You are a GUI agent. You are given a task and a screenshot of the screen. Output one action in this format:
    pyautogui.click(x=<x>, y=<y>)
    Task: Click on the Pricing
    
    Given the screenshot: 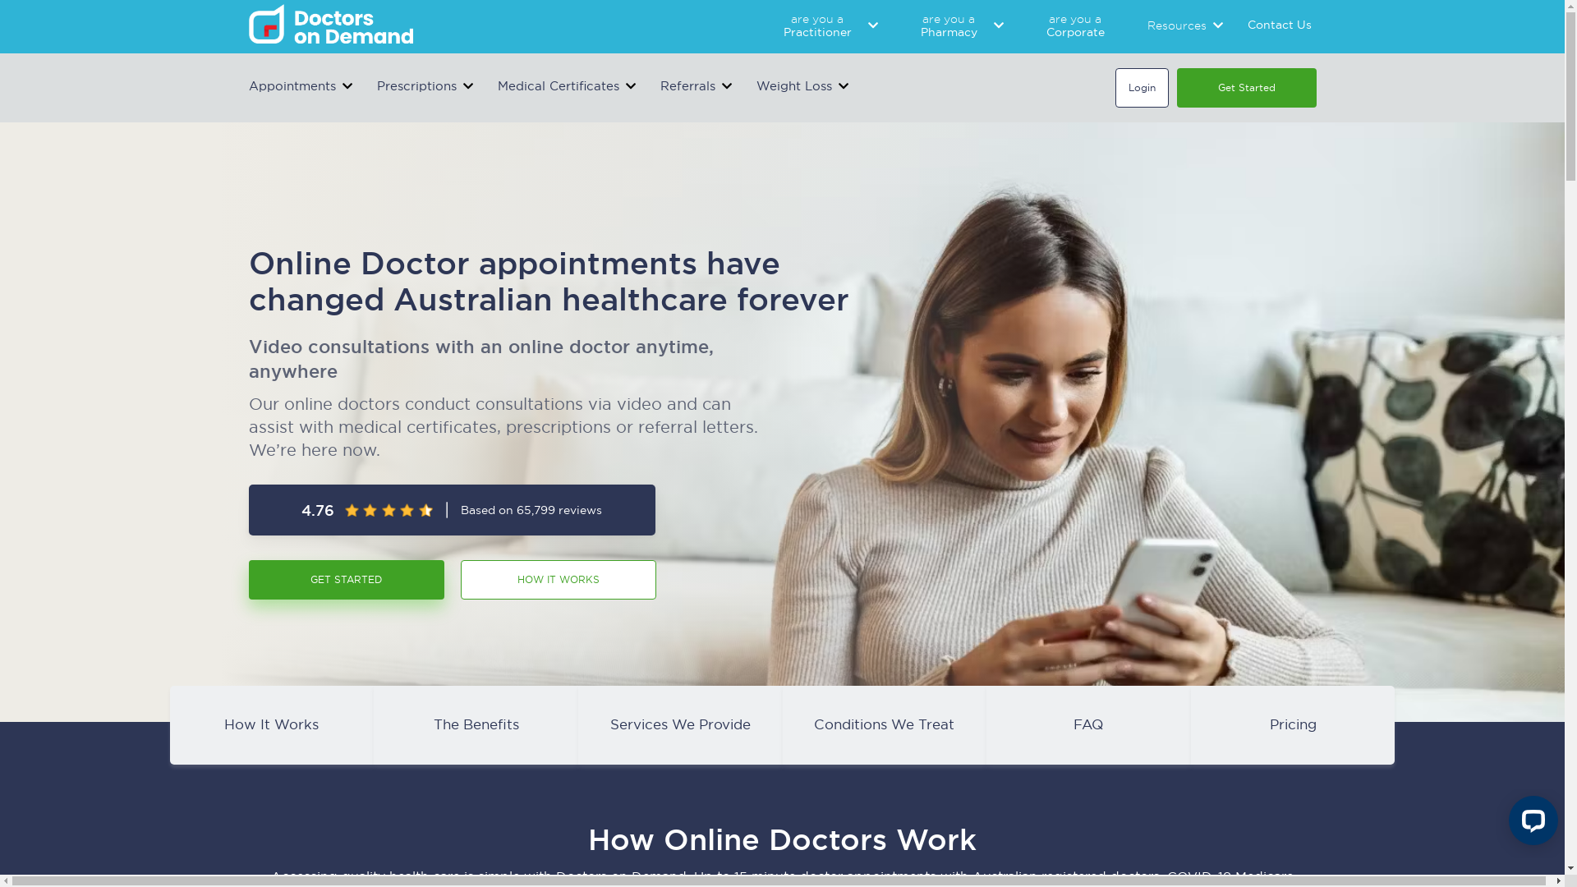 What is the action you would take?
    pyautogui.click(x=1293, y=724)
    